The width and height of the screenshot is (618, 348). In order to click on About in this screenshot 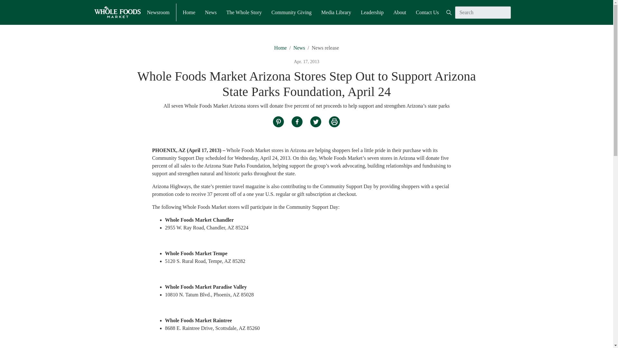, I will do `click(399, 12)`.